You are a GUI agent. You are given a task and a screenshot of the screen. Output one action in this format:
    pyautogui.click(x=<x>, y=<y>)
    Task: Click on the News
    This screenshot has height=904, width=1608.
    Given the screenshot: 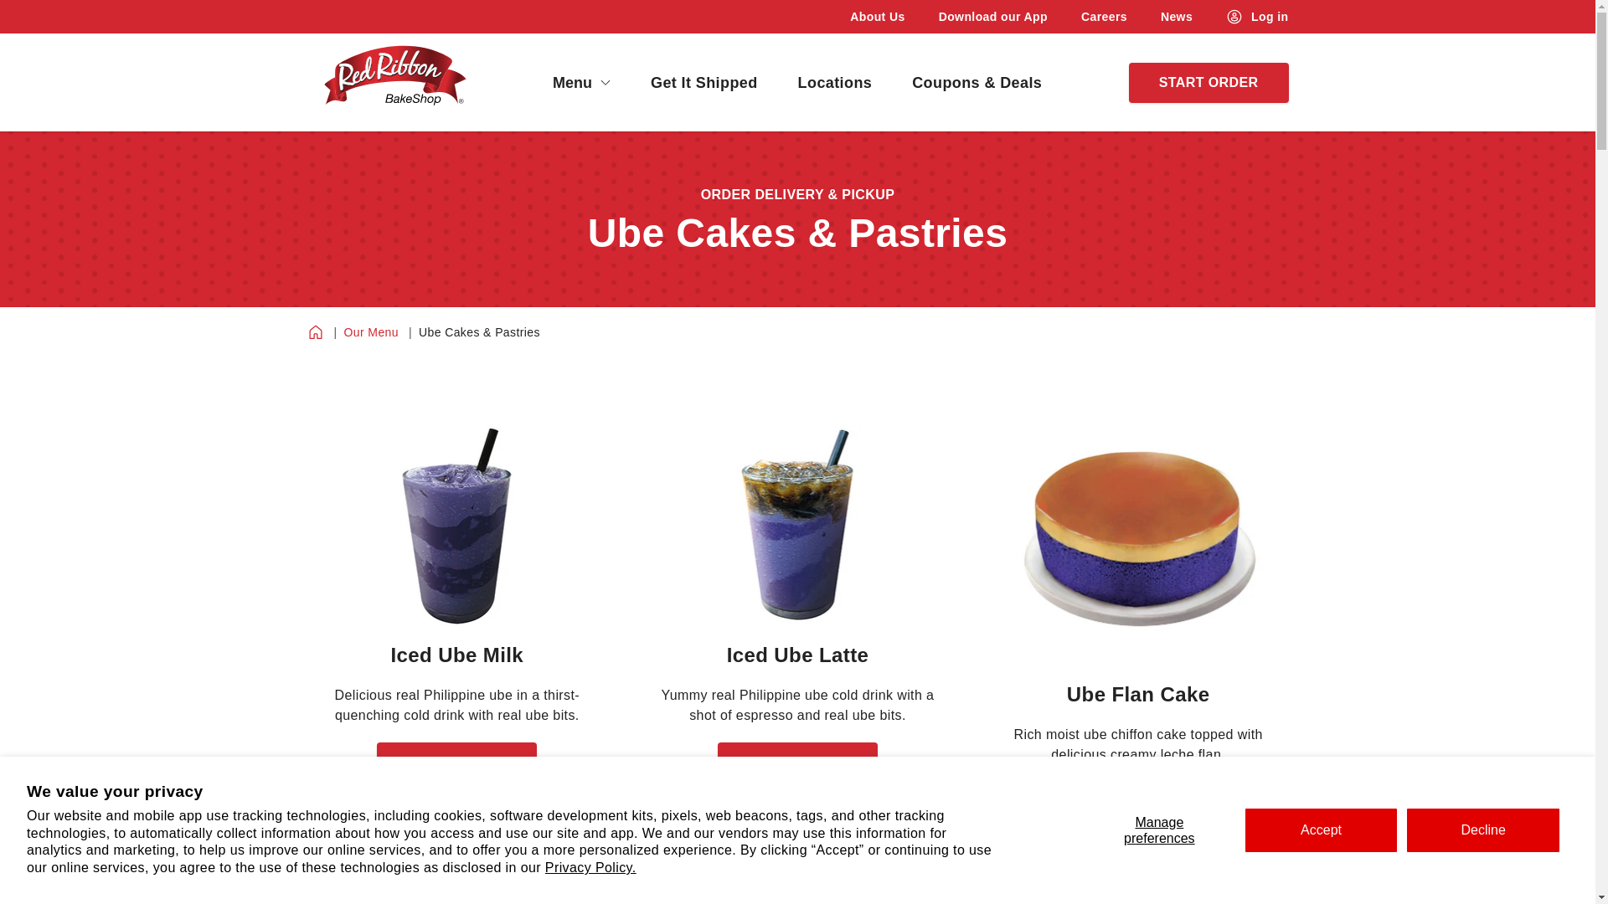 What is the action you would take?
    pyautogui.click(x=1177, y=17)
    